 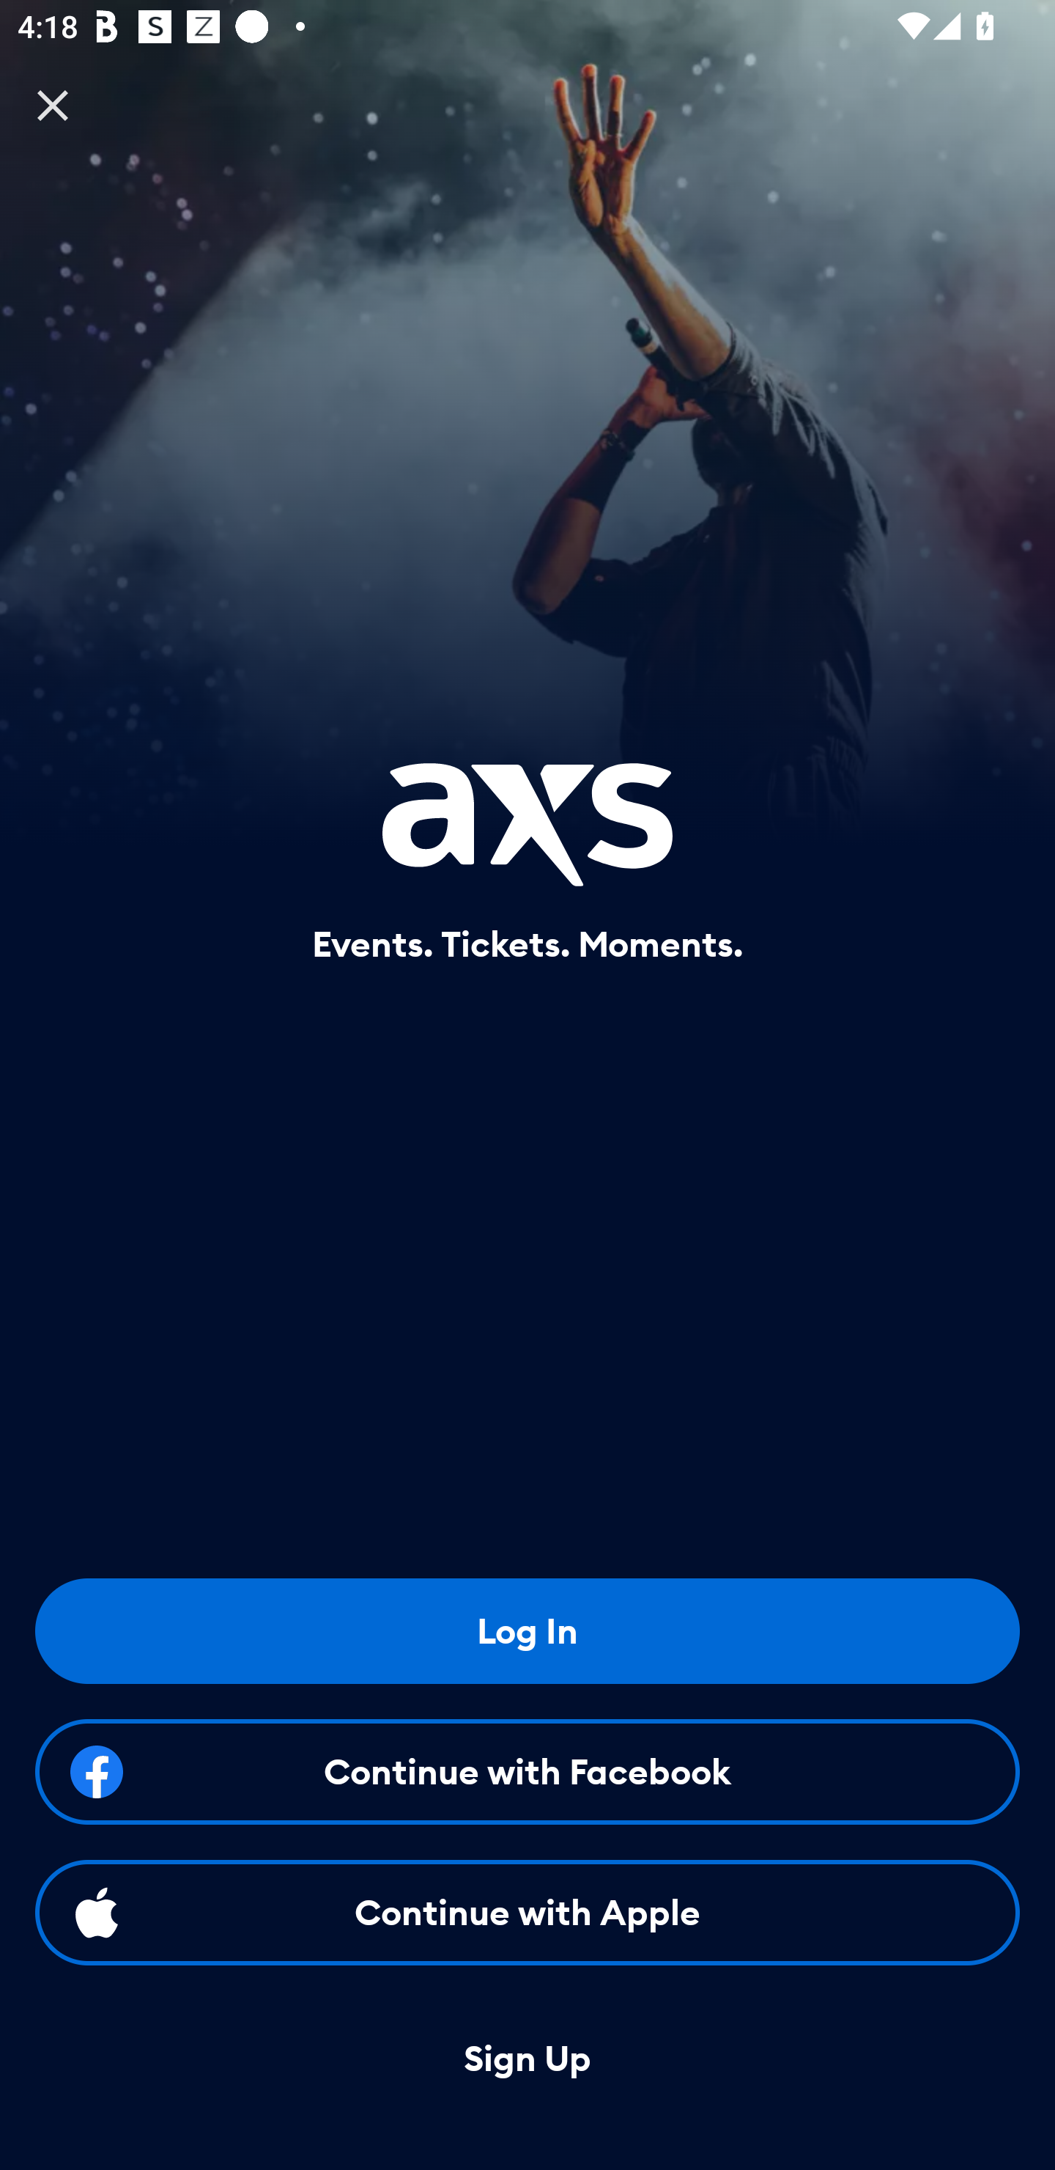 I want to click on Continue with Facebook, so click(x=527, y=1771).